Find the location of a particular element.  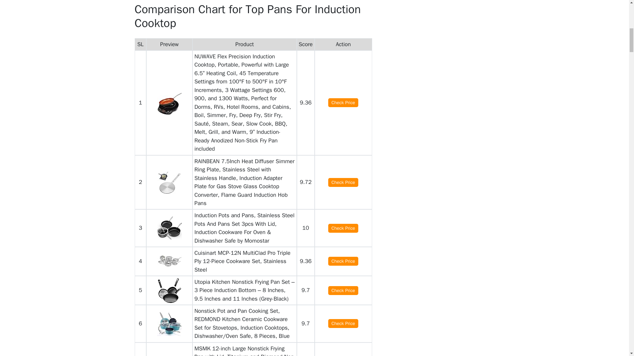

Check Price is located at coordinates (343, 261).